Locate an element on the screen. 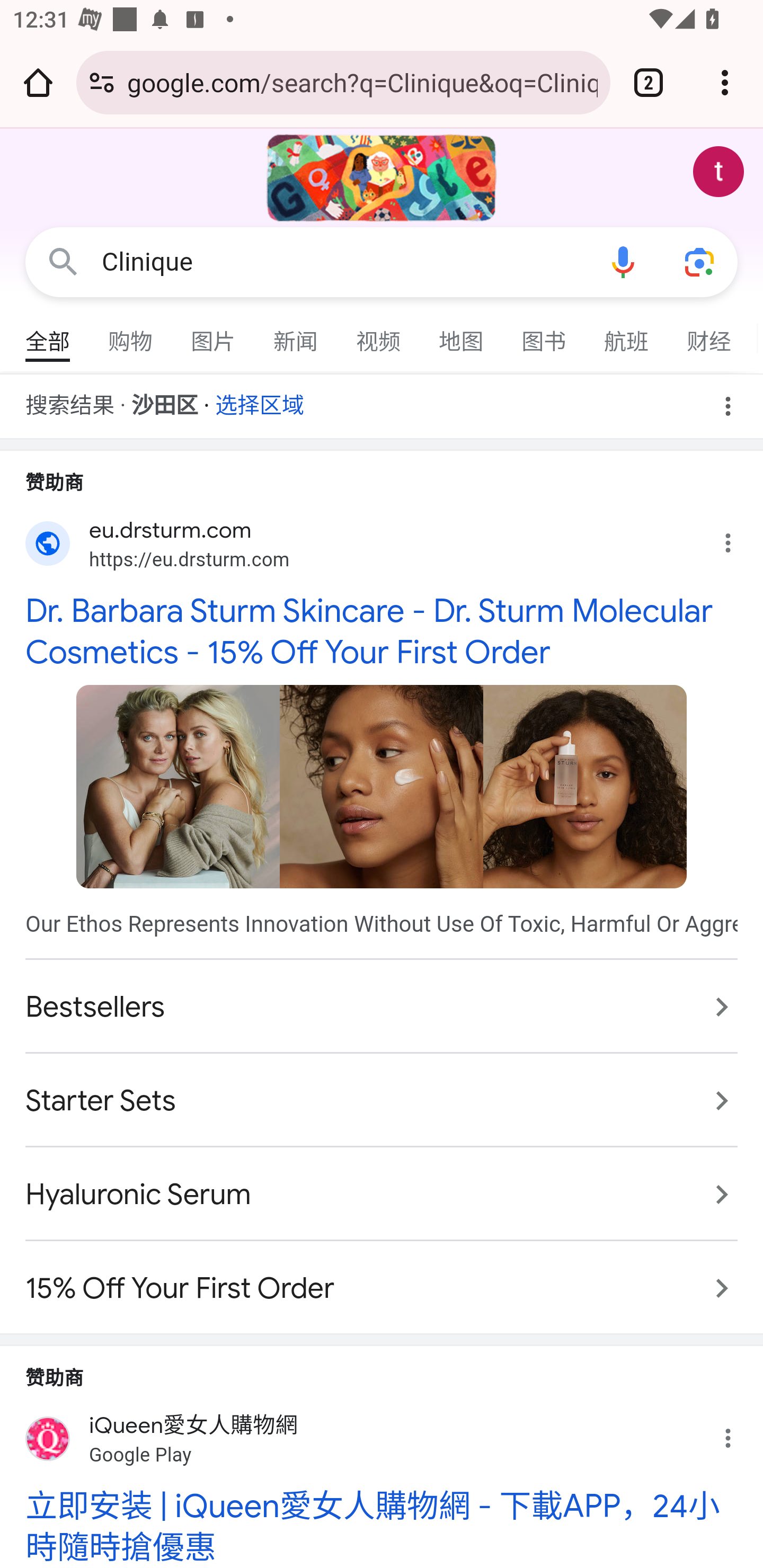  航班 is located at coordinates (627, 334).